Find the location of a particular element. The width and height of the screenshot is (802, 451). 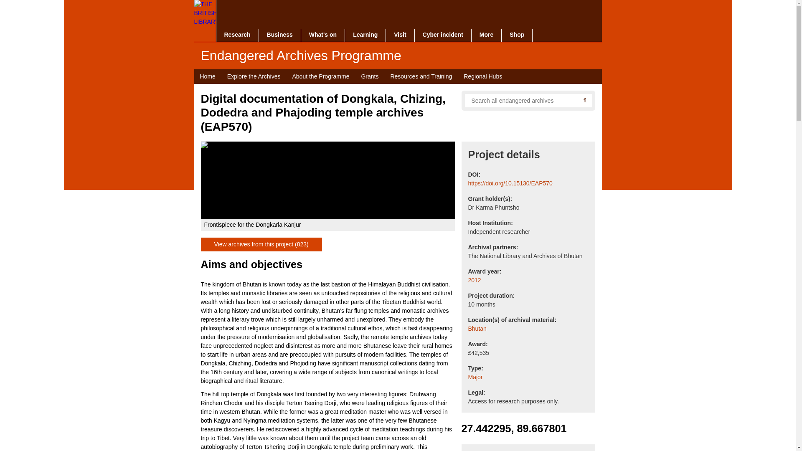

What's on is located at coordinates (323, 35).